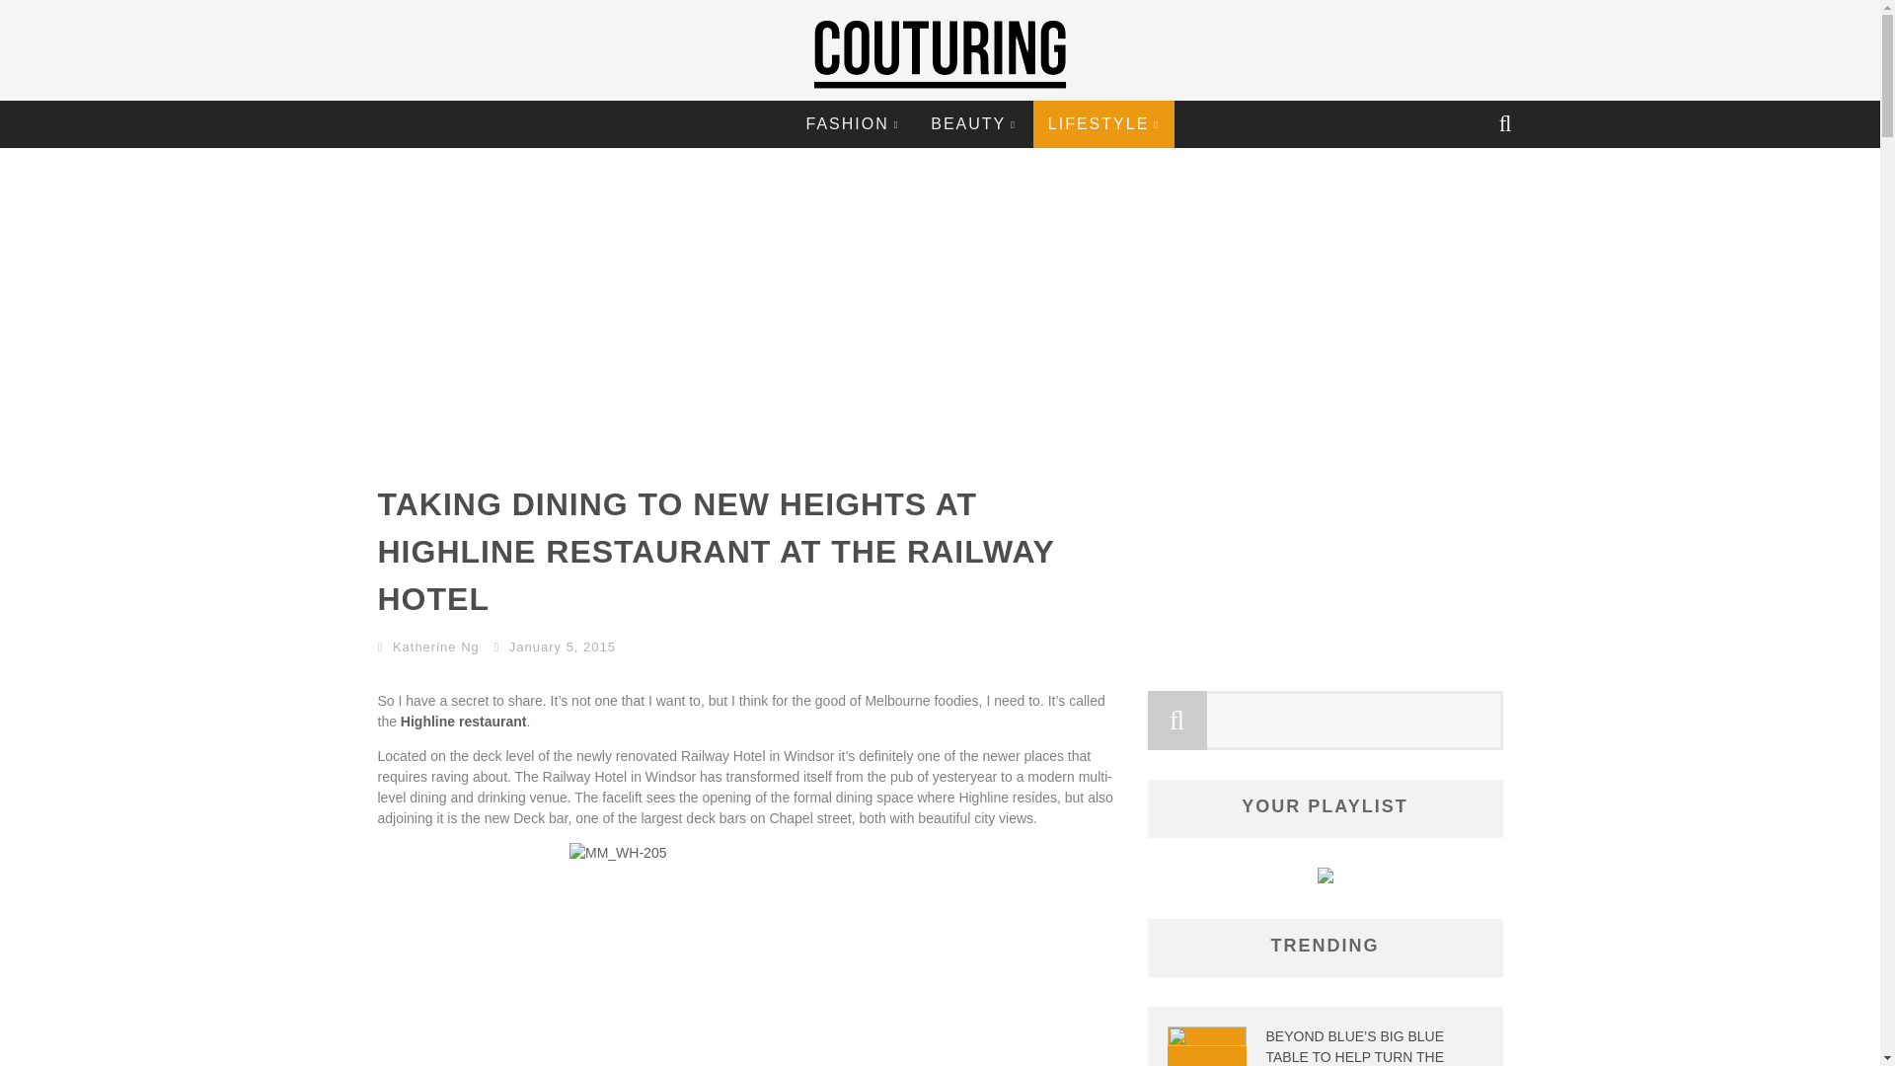 The image size is (1895, 1066). What do you see at coordinates (851, 124) in the screenshot?
I see `FASHION` at bounding box center [851, 124].